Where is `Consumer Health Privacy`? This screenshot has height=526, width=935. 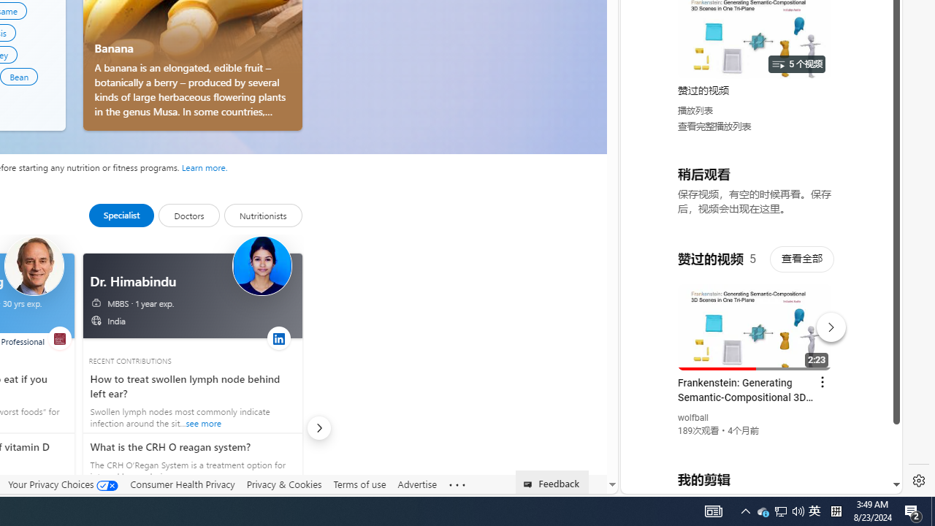 Consumer Health Privacy is located at coordinates (183, 484).